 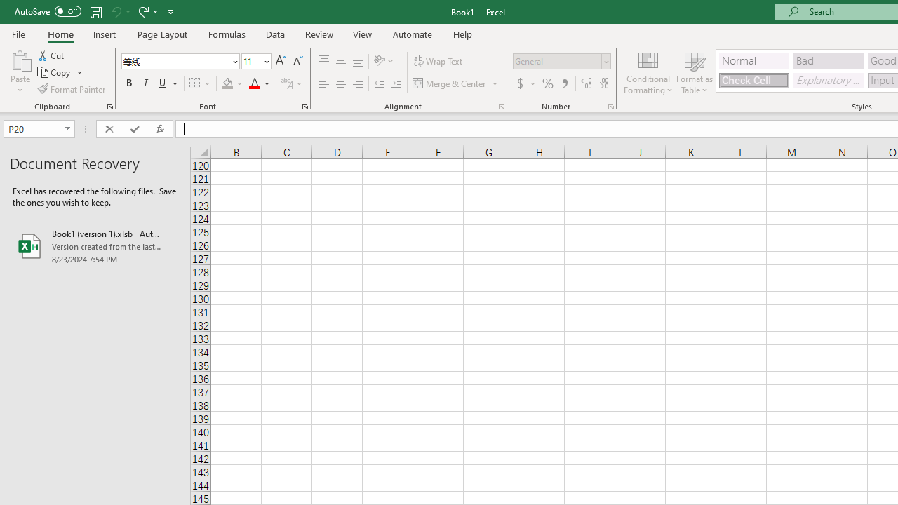 What do you see at coordinates (281, 62) in the screenshot?
I see `Increase Font Size` at bounding box center [281, 62].